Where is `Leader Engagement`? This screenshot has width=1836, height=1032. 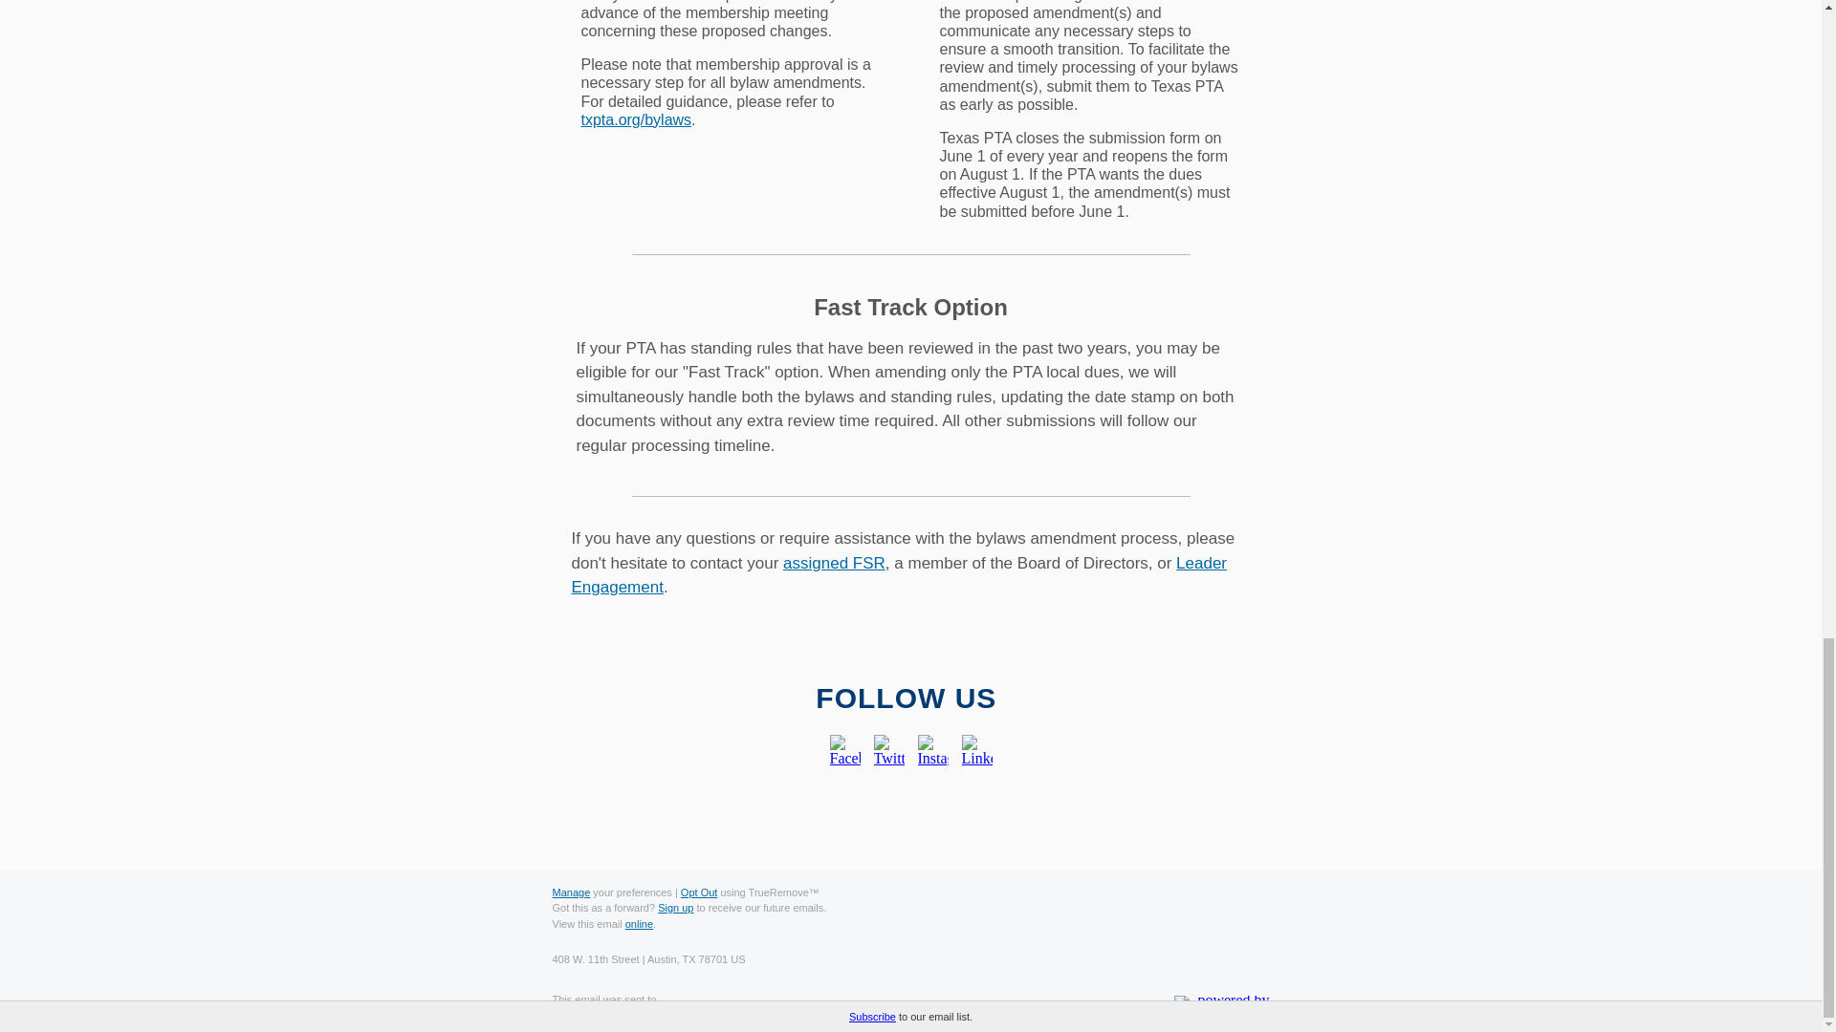 Leader Engagement is located at coordinates (899, 575).